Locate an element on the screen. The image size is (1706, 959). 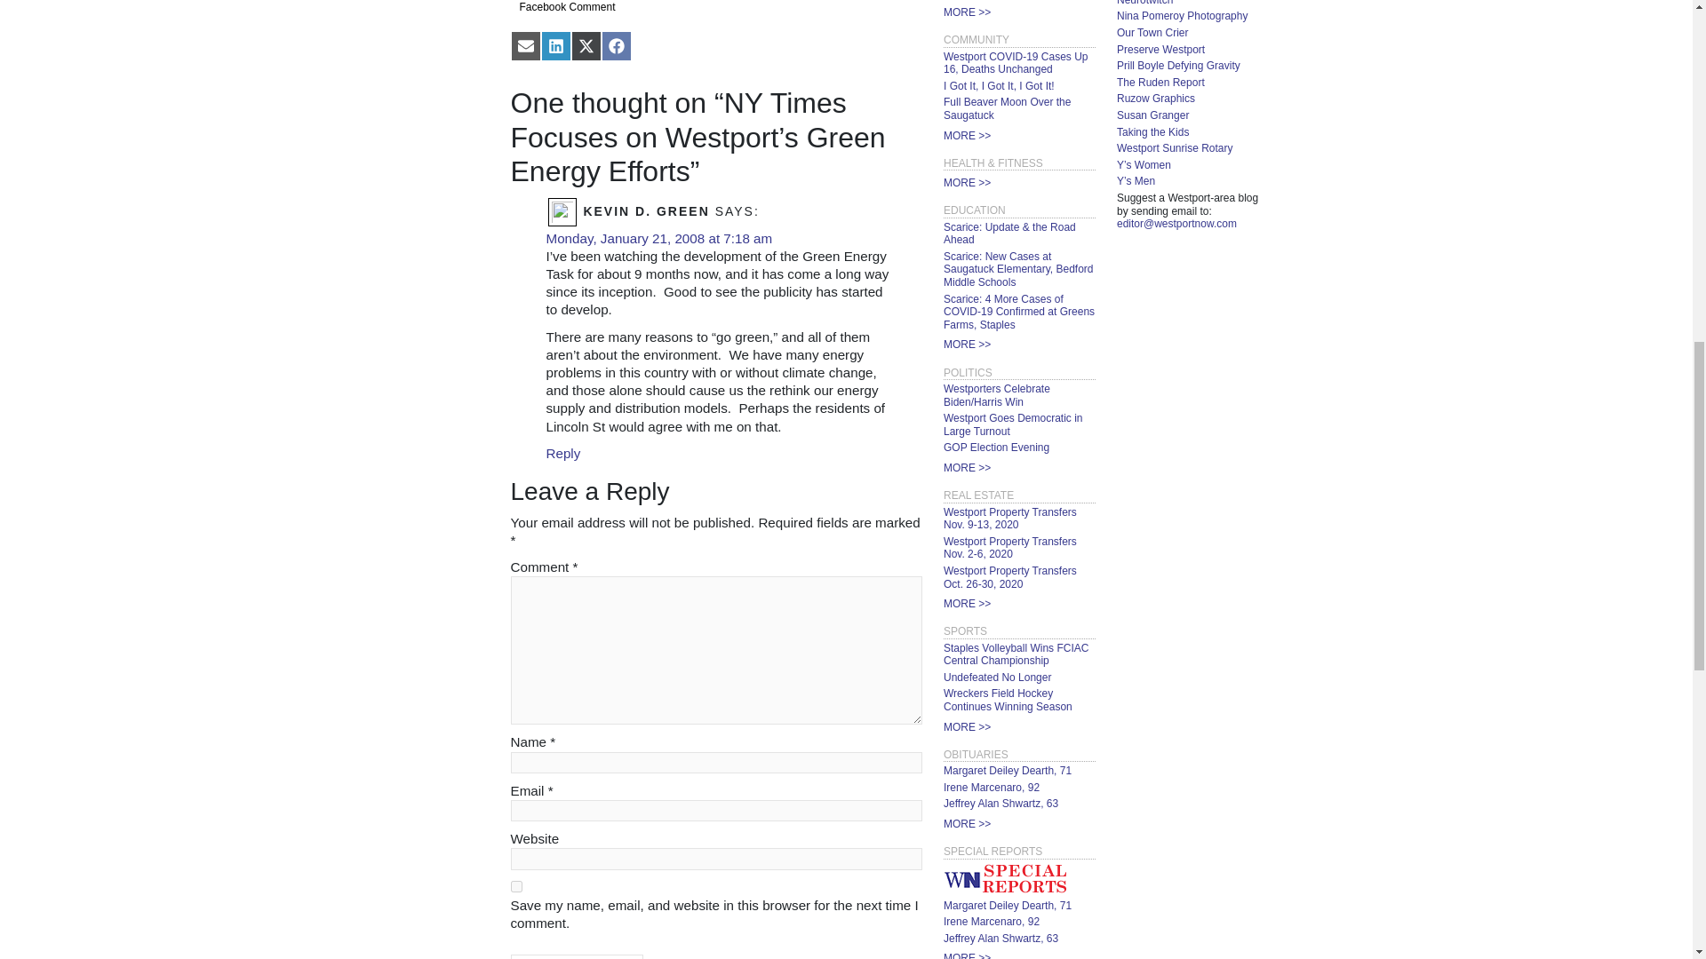
yes is located at coordinates (515, 886).